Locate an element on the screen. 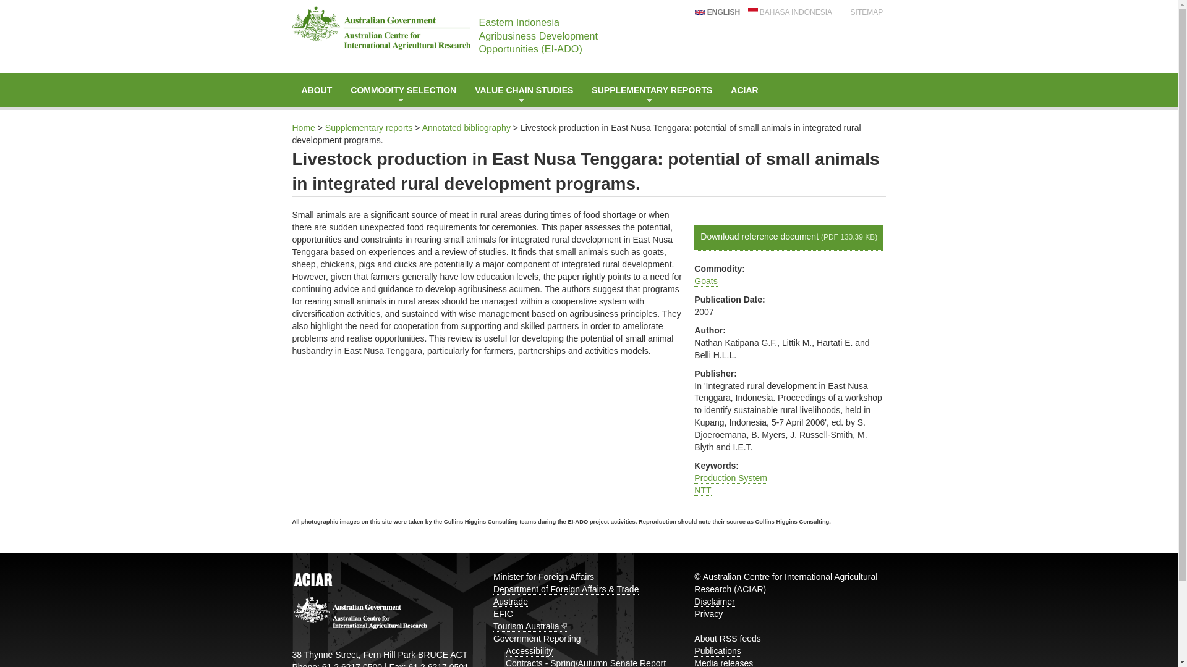 The width and height of the screenshot is (1187, 667). Media releases RSS feed is located at coordinates (723, 662).